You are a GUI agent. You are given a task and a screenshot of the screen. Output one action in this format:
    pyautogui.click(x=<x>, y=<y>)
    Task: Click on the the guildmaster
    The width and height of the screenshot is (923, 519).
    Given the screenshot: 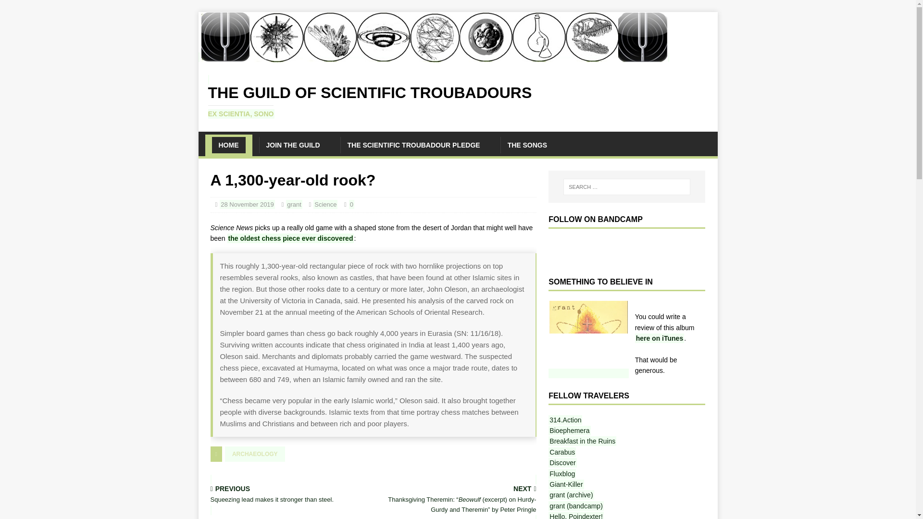 What is the action you would take?
    pyautogui.click(x=571, y=495)
    